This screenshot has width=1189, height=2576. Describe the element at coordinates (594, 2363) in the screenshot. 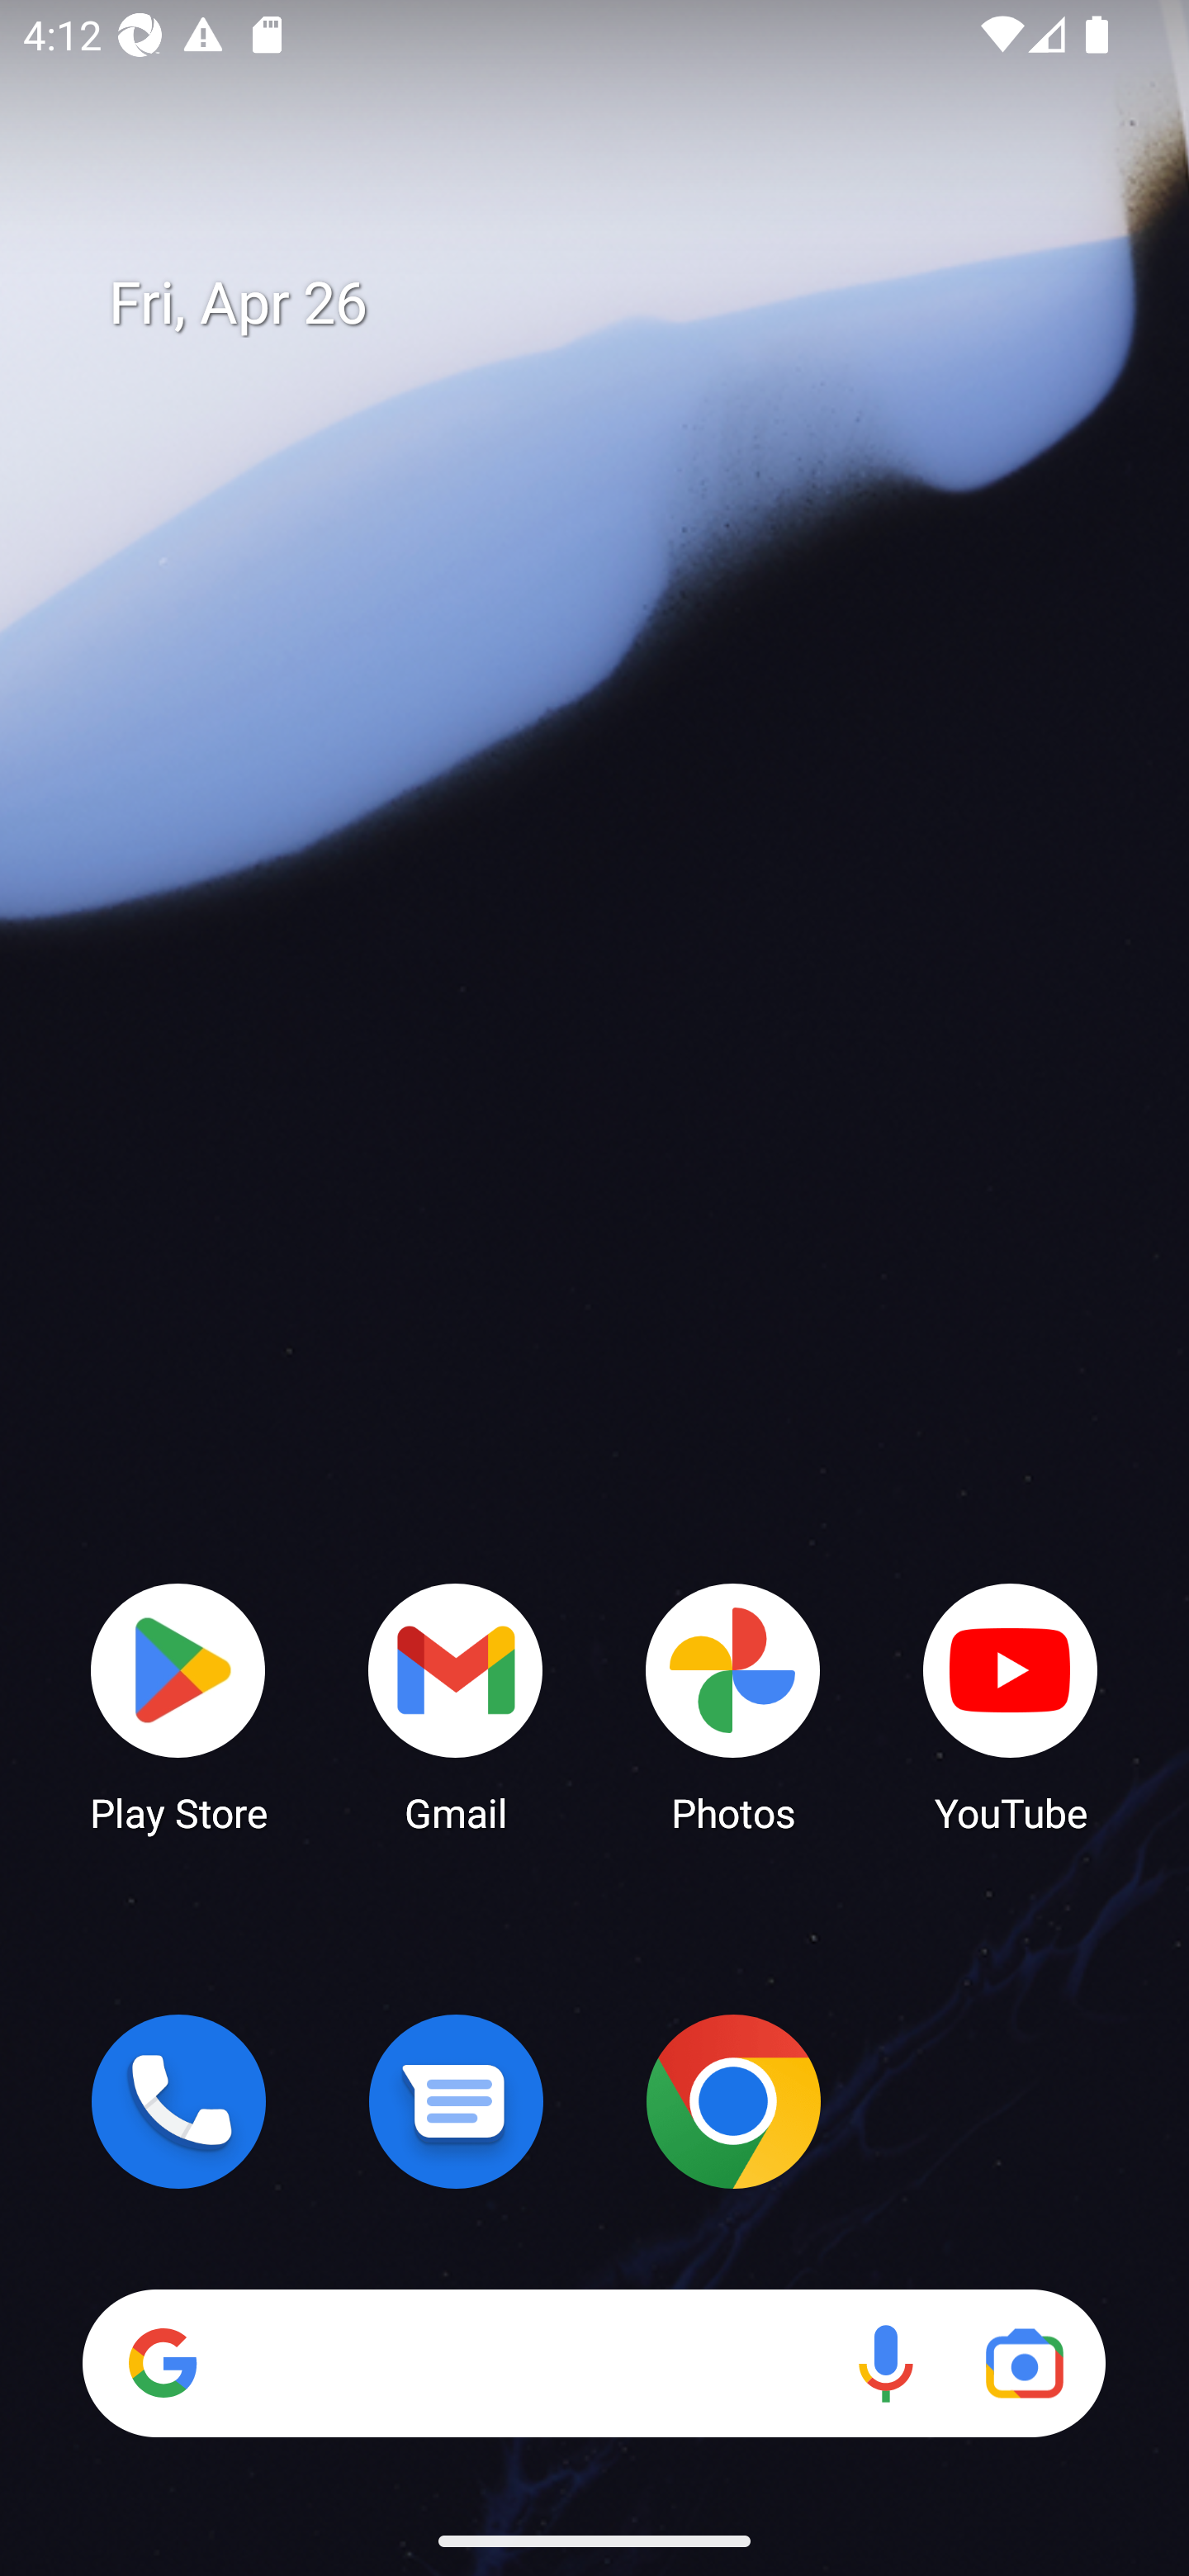

I see `Search Voice search Google Lens` at that location.